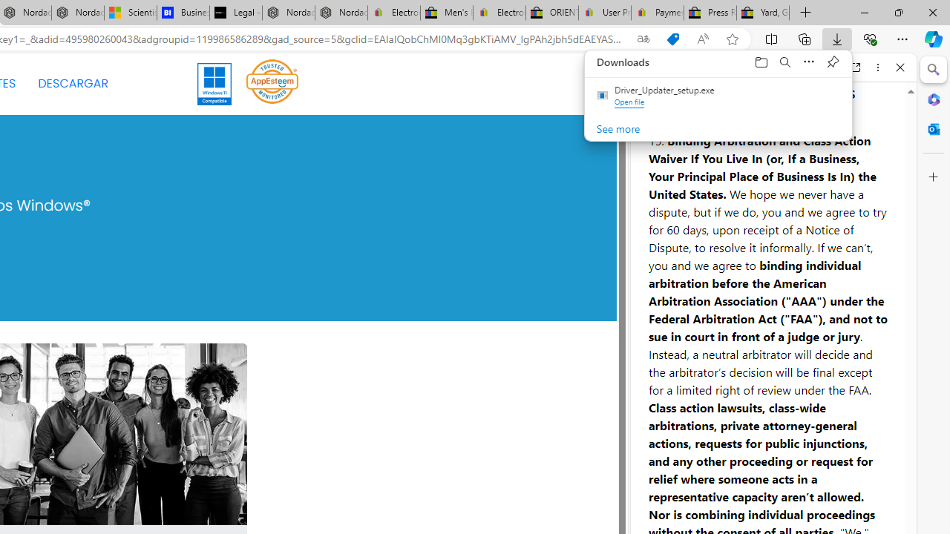  What do you see at coordinates (604, 13) in the screenshot?
I see `User Privacy Notice | eBay` at bounding box center [604, 13].